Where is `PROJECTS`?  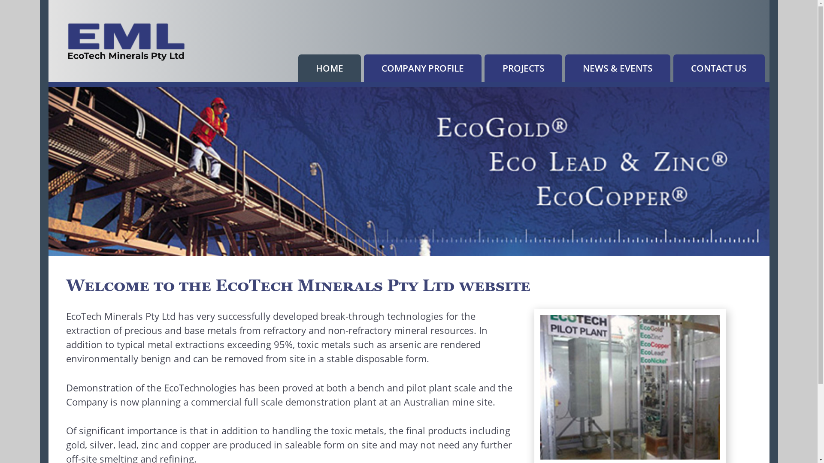 PROJECTS is located at coordinates (524, 68).